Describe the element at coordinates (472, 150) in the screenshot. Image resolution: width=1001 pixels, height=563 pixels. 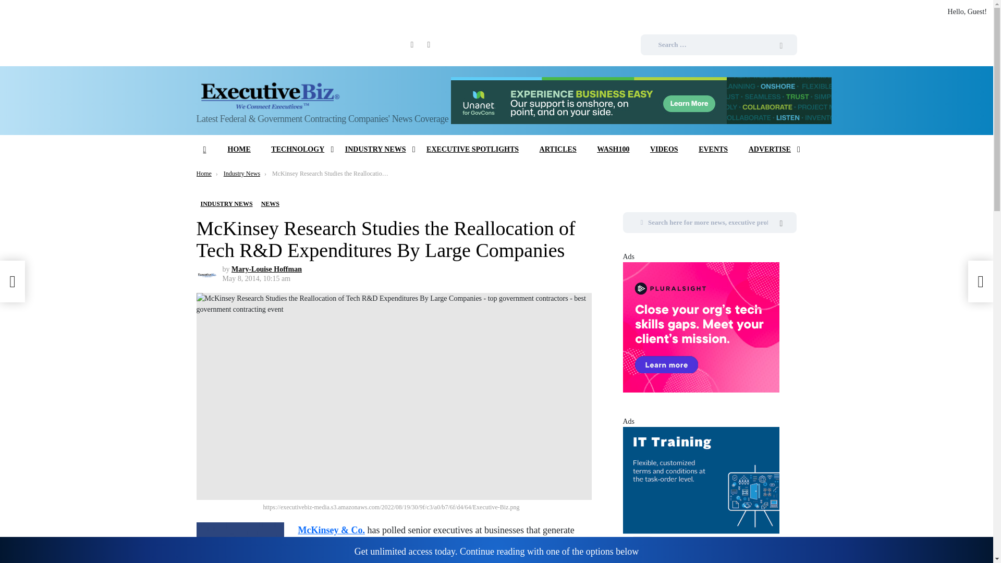
I see `EXECUTIVE SPOTLIGHTS` at that location.